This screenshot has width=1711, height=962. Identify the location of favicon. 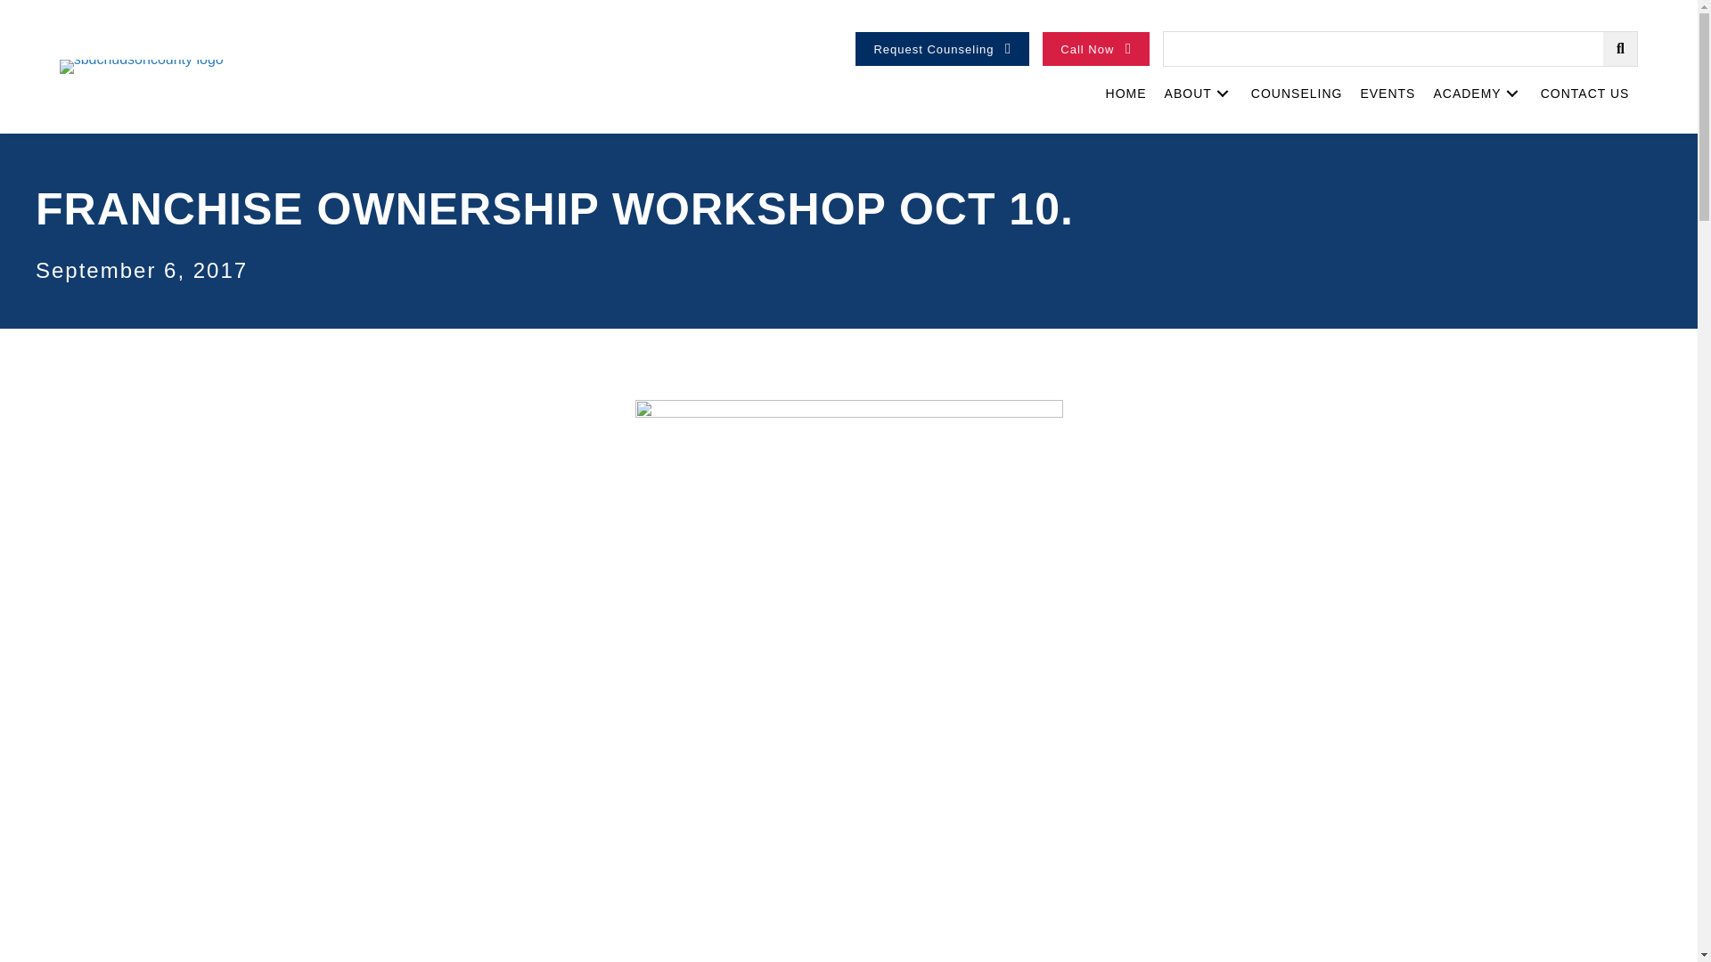
(142, 66).